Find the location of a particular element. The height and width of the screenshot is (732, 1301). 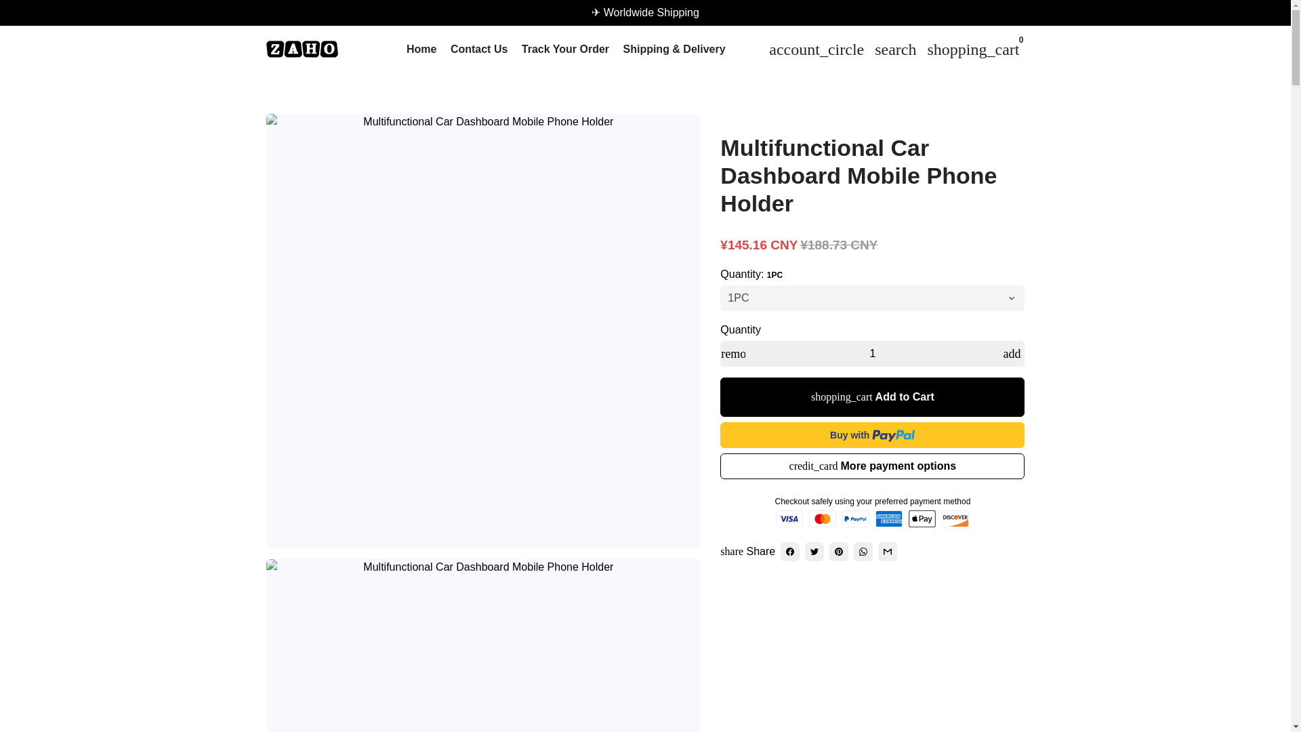

Home is located at coordinates (421, 49).